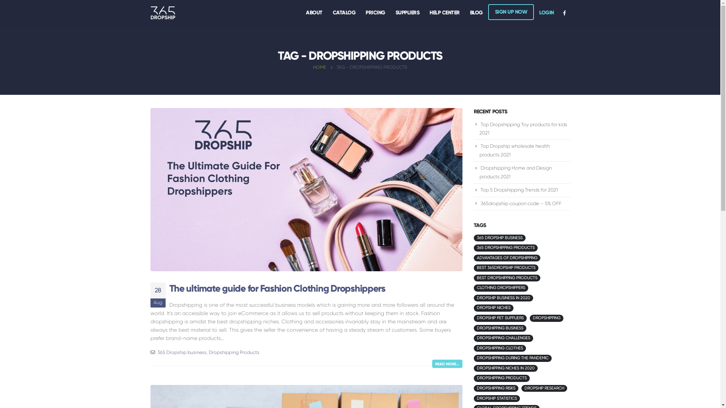 The height and width of the screenshot is (408, 726). What do you see at coordinates (500, 318) in the screenshot?
I see `DROPSHIP PET SUPPLIERS` at bounding box center [500, 318].